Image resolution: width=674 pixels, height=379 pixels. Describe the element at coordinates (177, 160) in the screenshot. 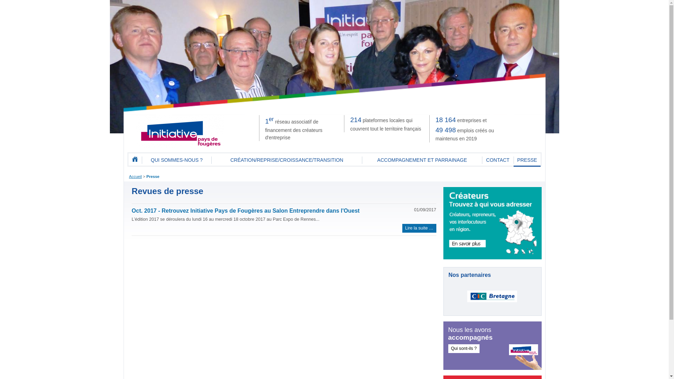

I see `QUI SOMMES-NOUS ?` at that location.